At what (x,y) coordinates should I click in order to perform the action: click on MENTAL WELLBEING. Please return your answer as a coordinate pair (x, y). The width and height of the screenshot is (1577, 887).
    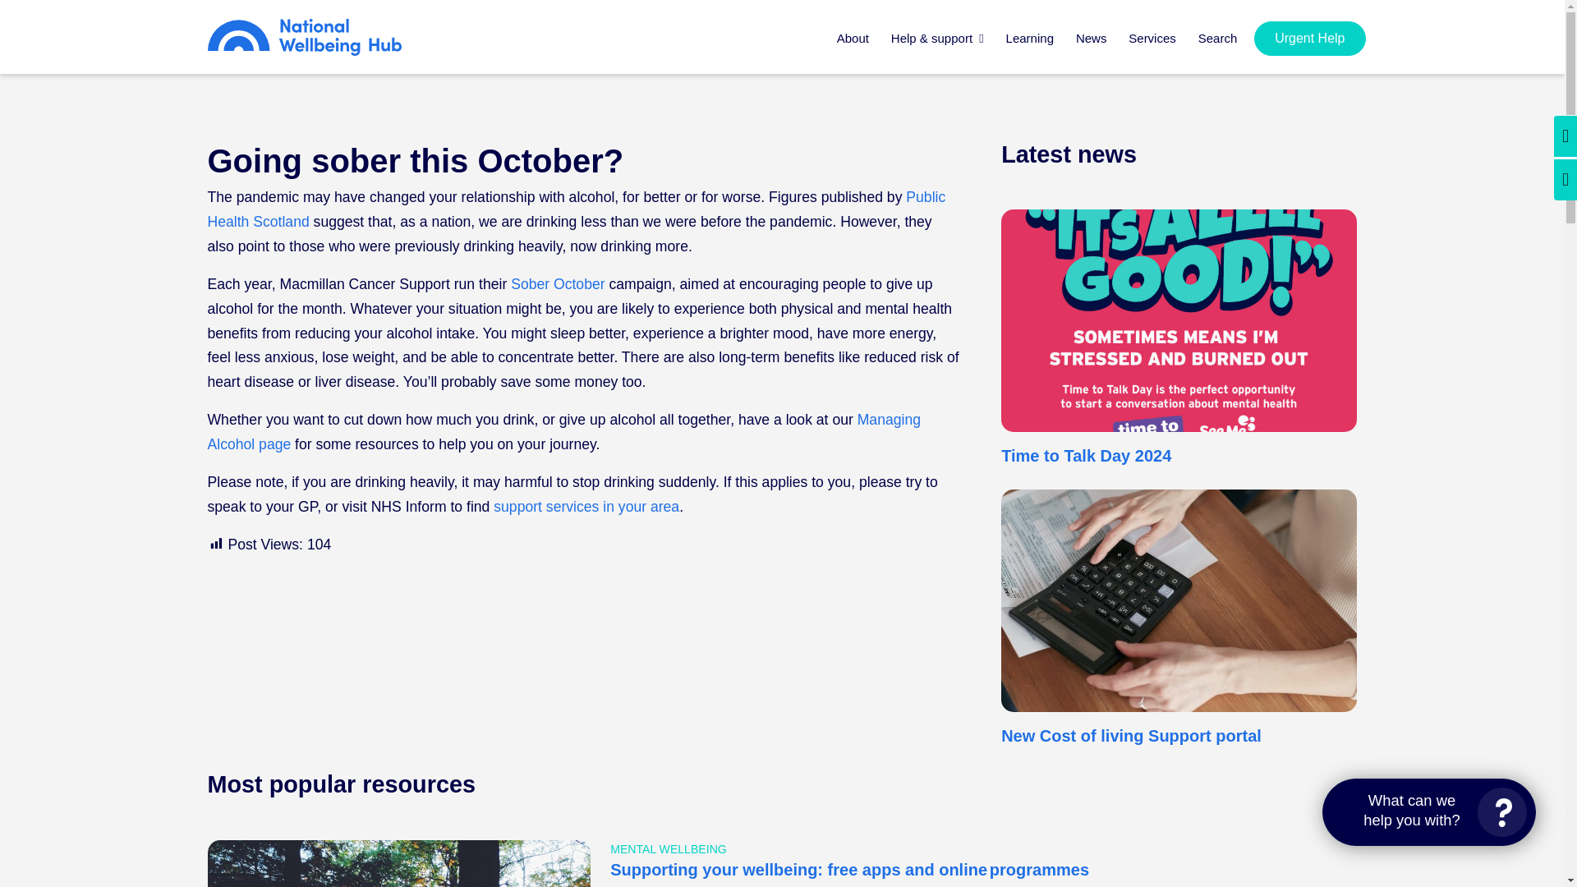
    Looking at the image, I should click on (669, 849).